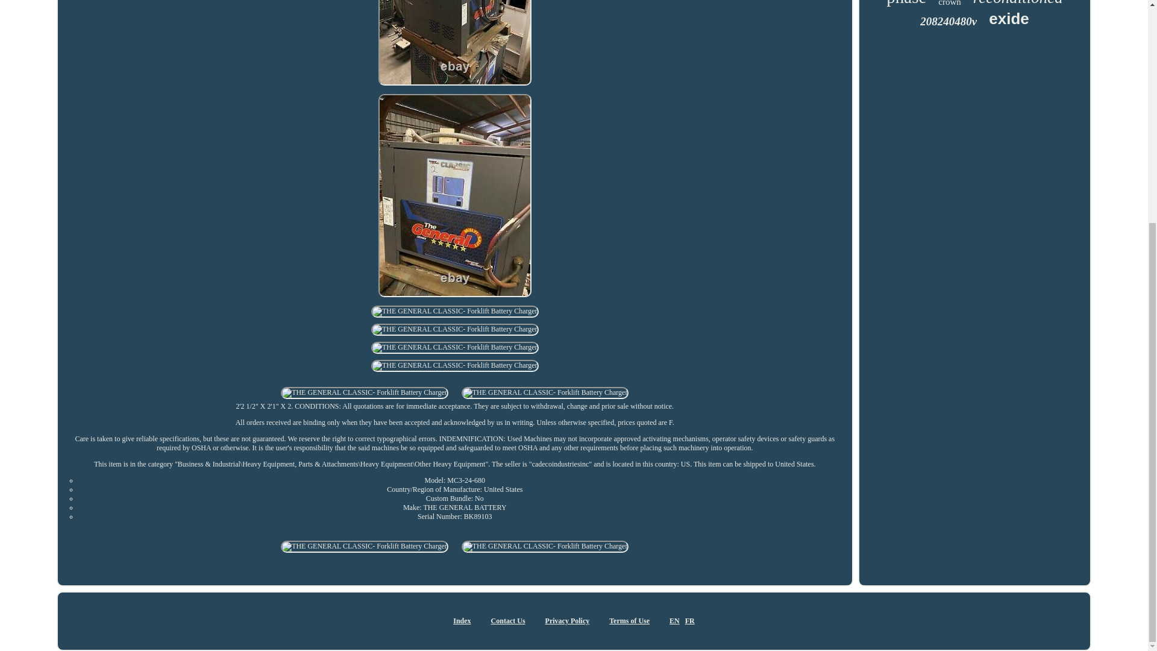 This screenshot has width=1157, height=651. I want to click on THE GENERAL CLASSIC- Forklift Battery Charger, so click(545, 546).